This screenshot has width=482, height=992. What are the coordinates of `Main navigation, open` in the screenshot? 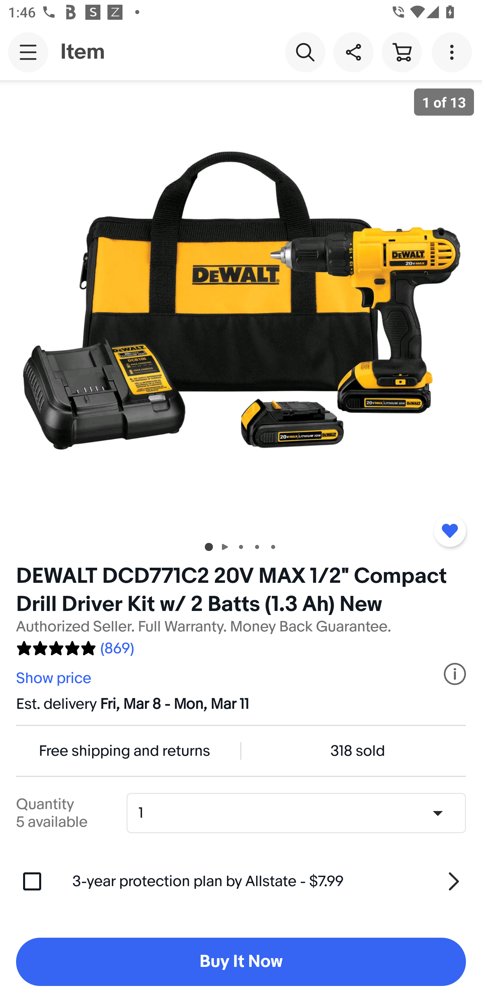 It's located at (28, 52).